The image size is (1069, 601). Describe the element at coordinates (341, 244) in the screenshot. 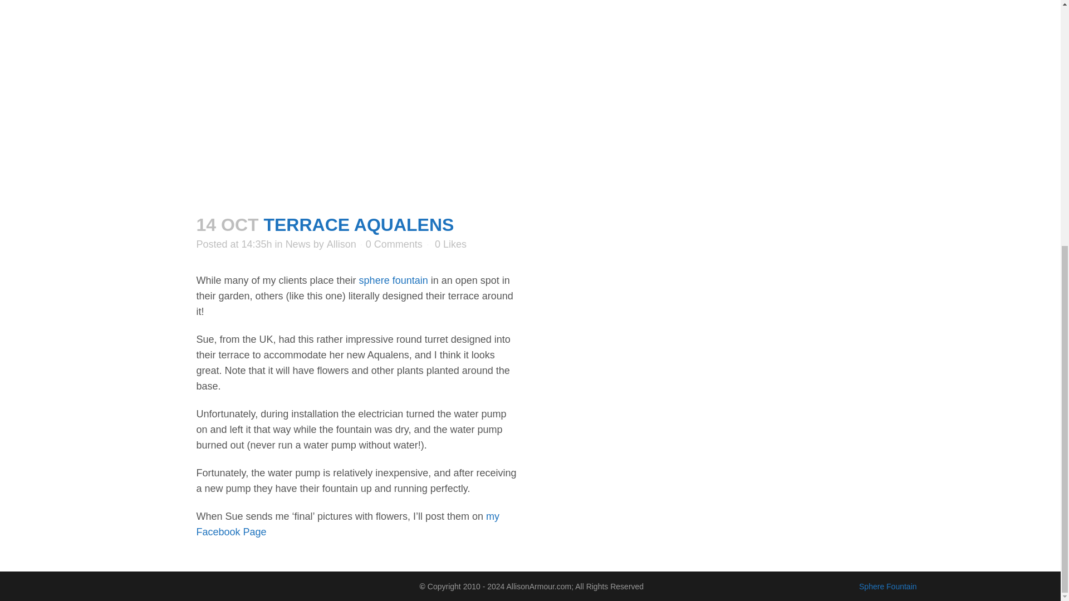

I see `Allison` at that location.